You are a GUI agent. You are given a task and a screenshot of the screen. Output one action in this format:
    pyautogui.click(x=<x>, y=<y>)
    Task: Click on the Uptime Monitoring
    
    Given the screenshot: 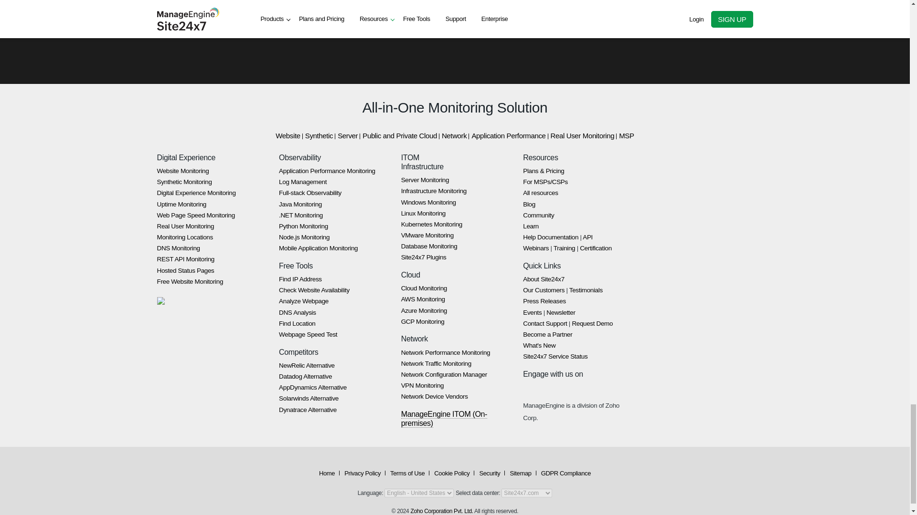 What is the action you would take?
    pyautogui.click(x=181, y=204)
    